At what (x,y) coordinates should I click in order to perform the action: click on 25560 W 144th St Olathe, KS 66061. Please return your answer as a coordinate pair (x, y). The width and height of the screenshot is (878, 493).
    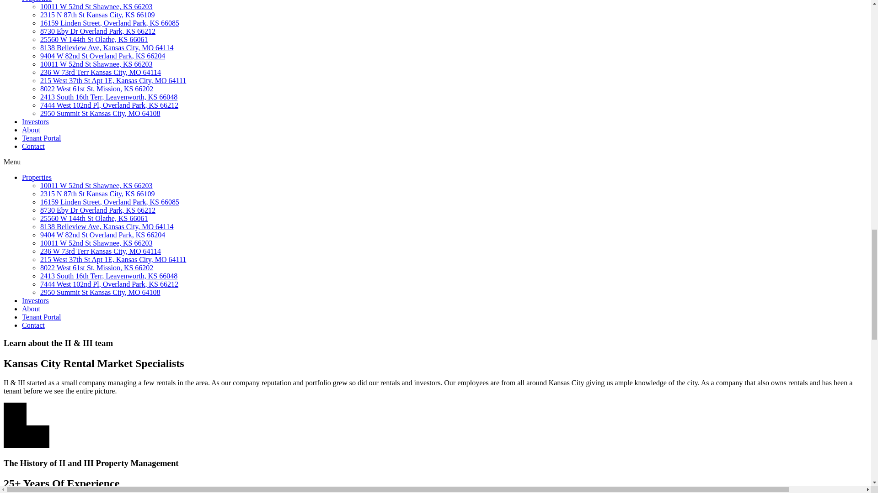
    Looking at the image, I should click on (94, 218).